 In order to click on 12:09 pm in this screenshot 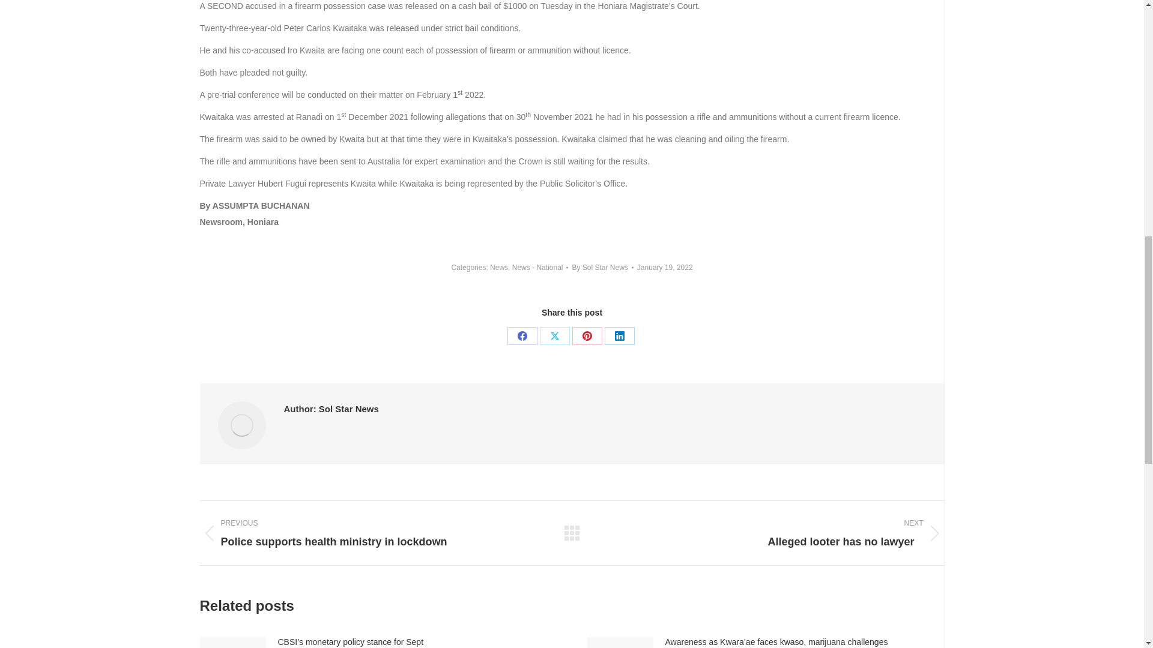, I will do `click(665, 268)`.